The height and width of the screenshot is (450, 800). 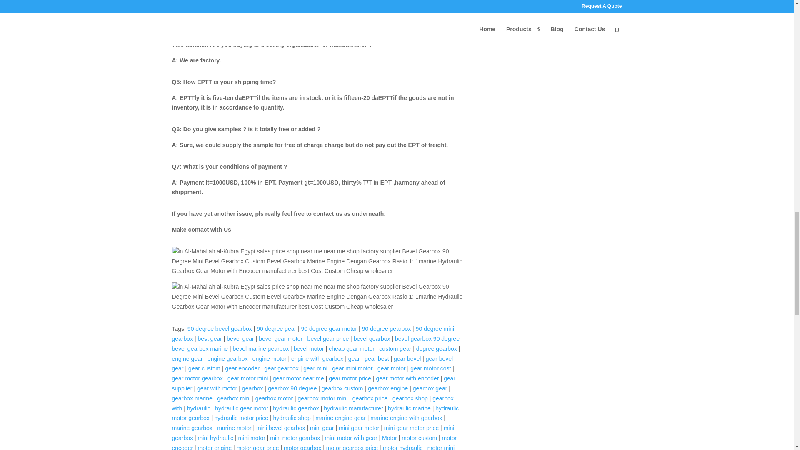 I want to click on bevel gearbox marine, so click(x=200, y=348).